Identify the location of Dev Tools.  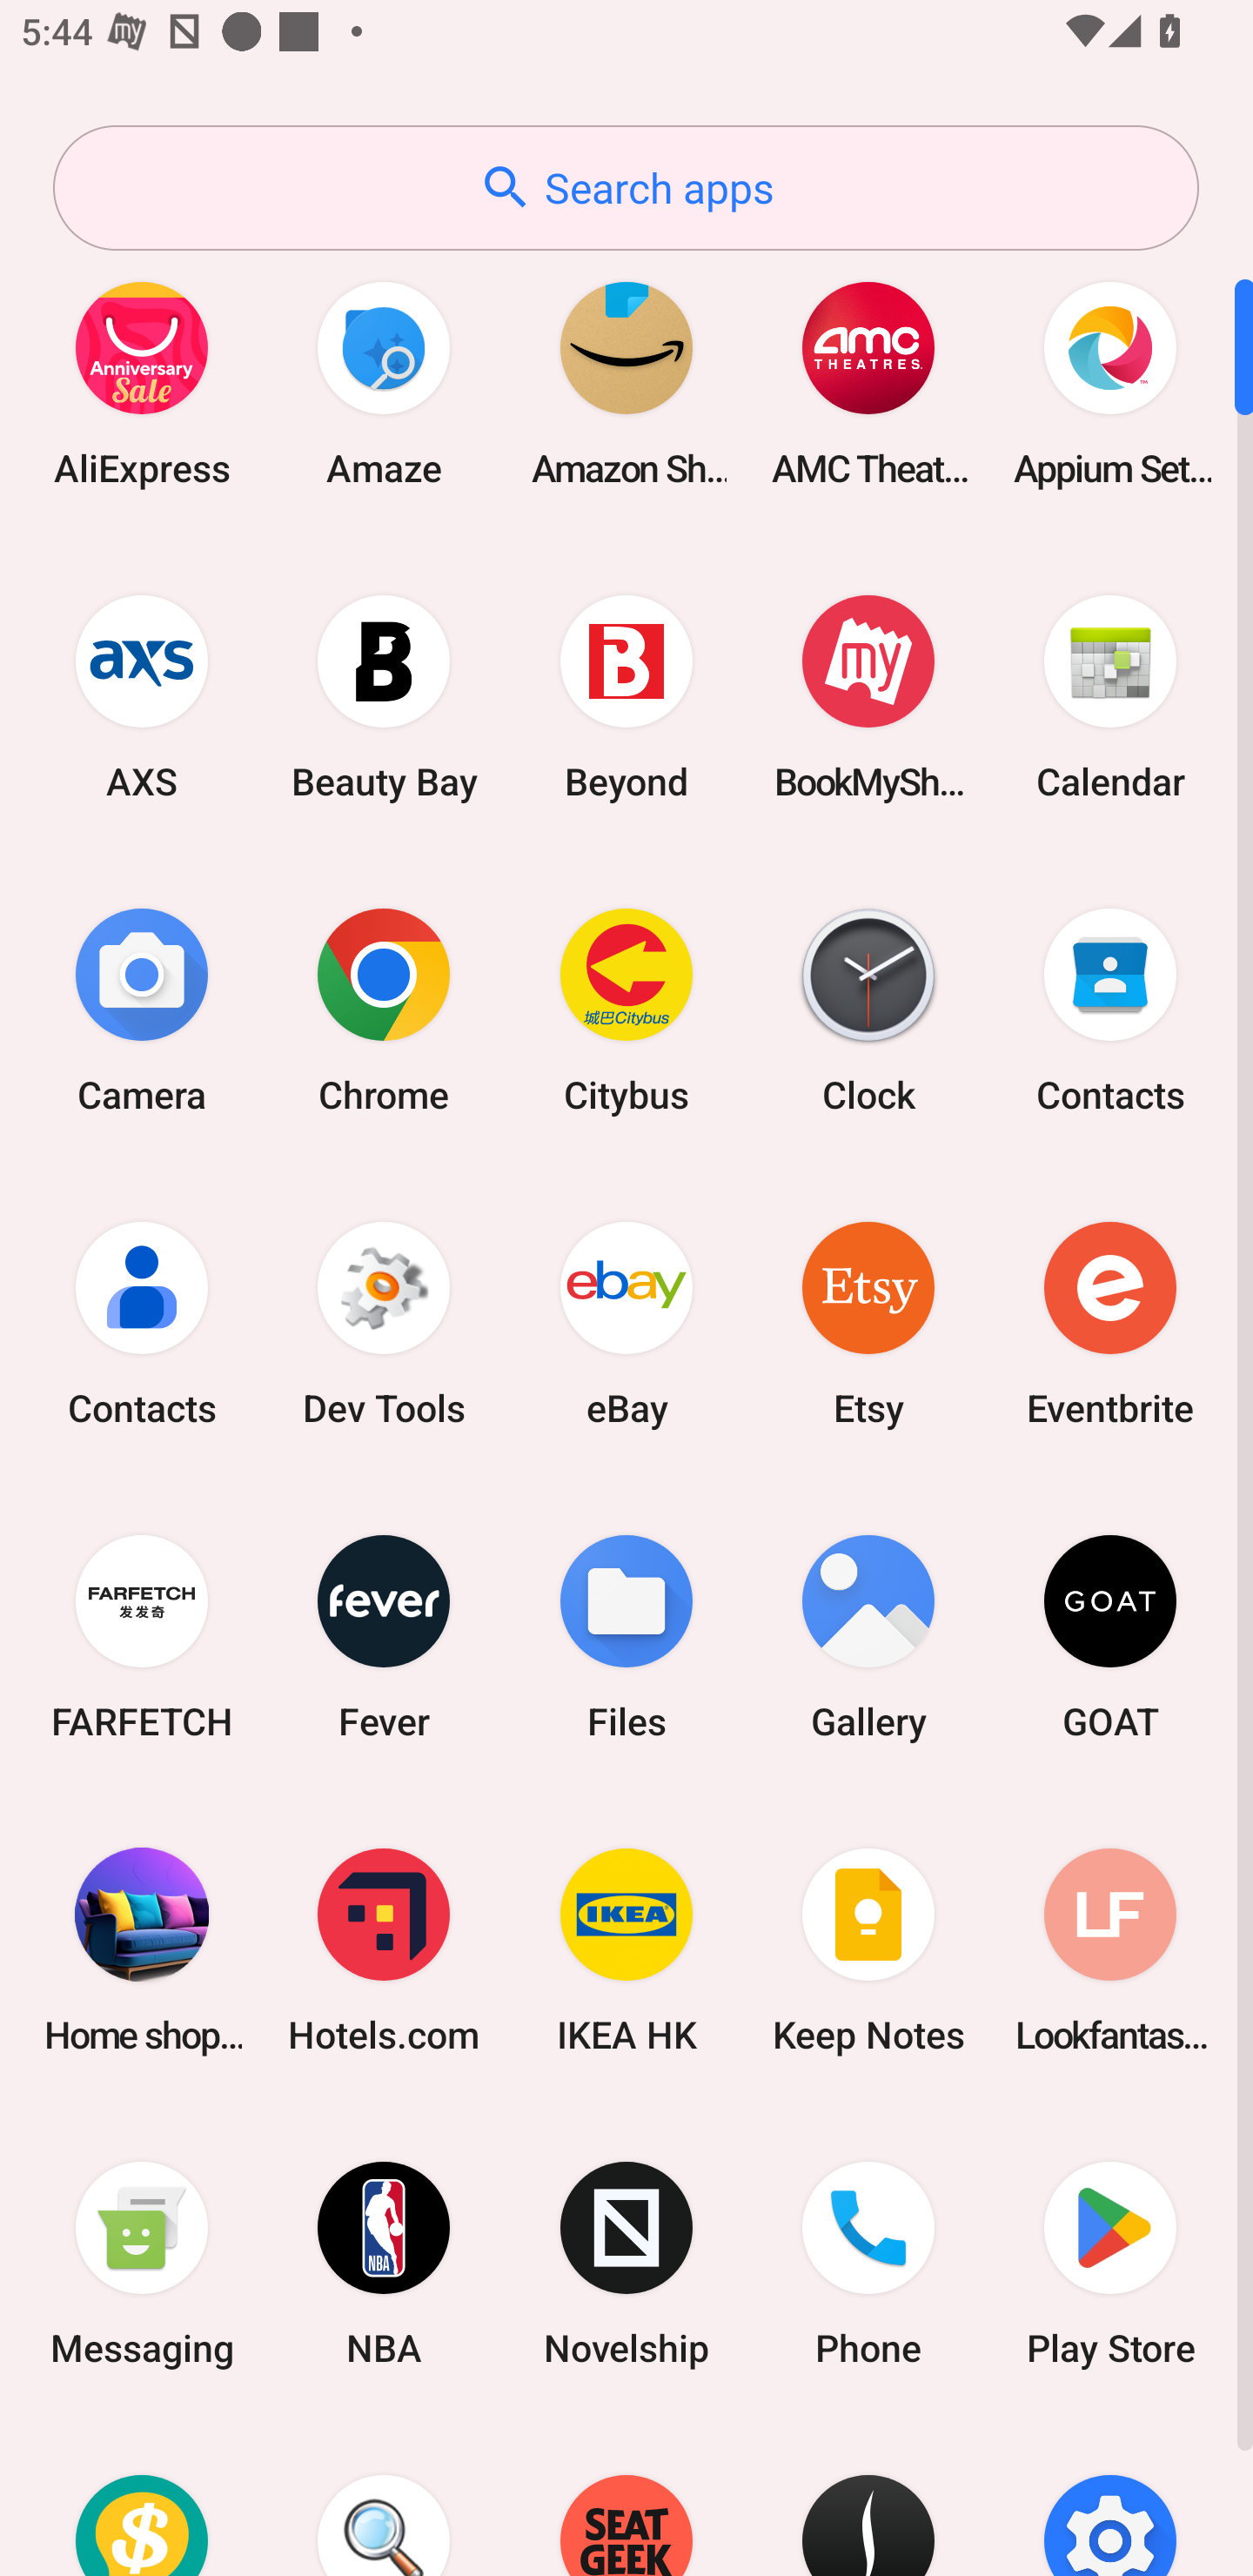
(384, 1323).